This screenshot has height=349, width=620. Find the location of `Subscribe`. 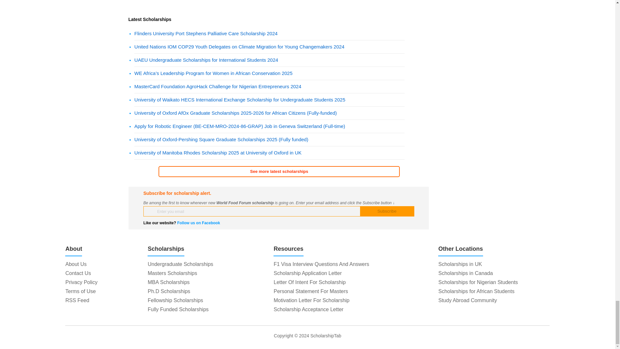

Subscribe is located at coordinates (387, 211).